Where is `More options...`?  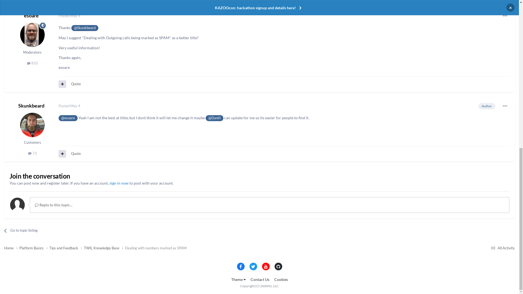 More options... is located at coordinates (505, 167).